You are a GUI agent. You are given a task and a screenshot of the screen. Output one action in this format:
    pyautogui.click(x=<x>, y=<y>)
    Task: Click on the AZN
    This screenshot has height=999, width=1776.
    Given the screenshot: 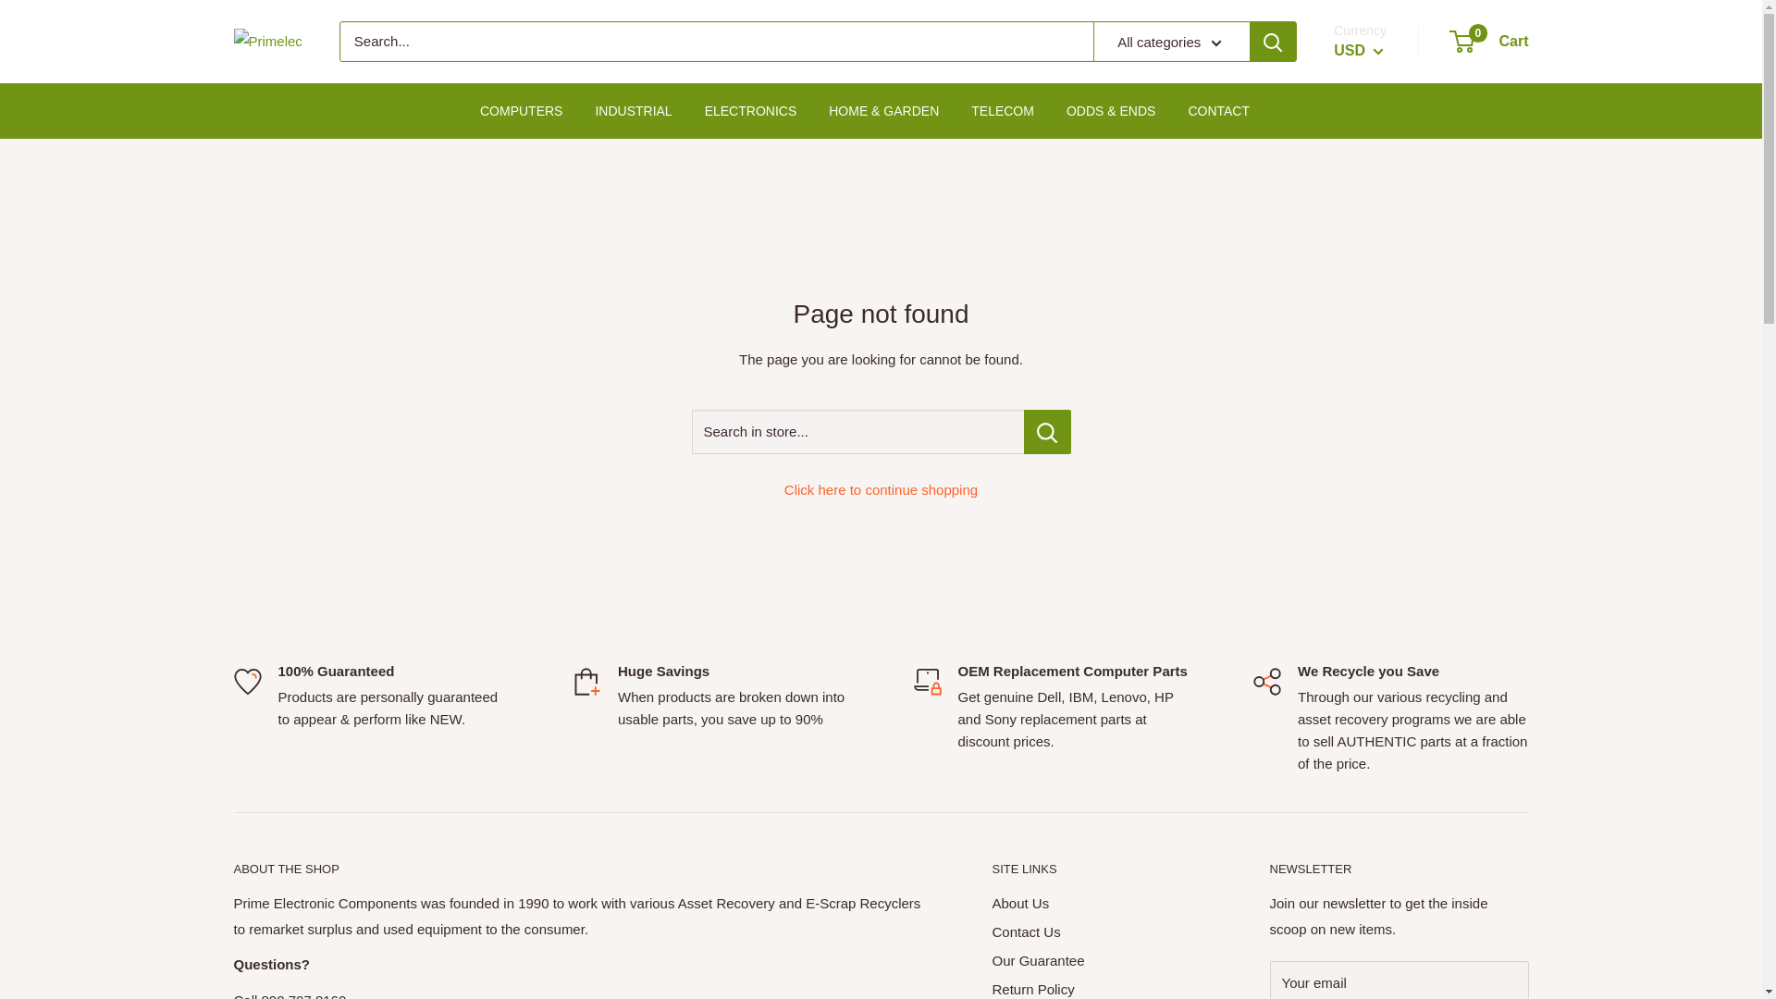 What is the action you would take?
    pyautogui.click(x=1376, y=442)
    